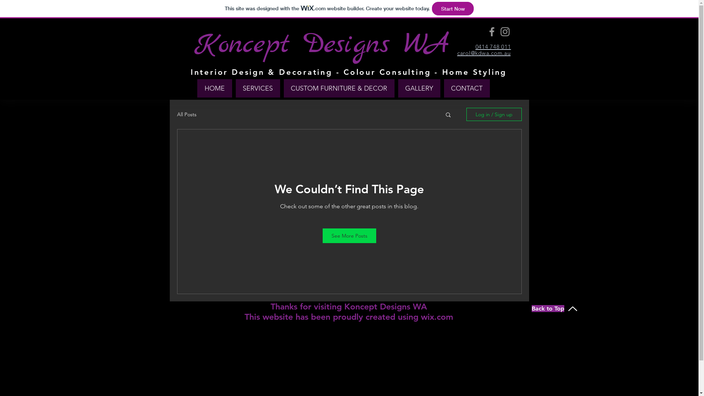 This screenshot has width=704, height=396. I want to click on SERVICES, so click(257, 88).